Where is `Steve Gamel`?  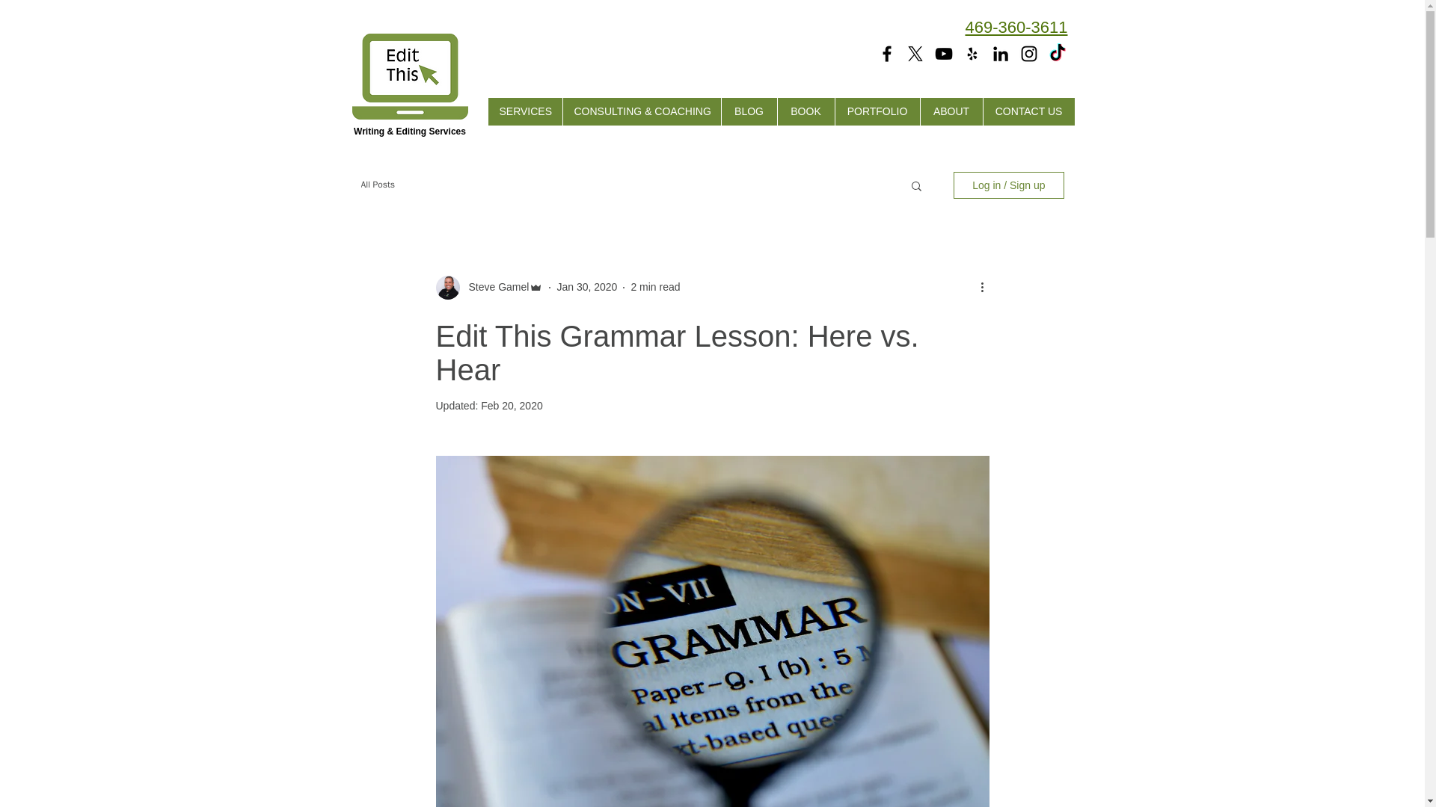 Steve Gamel is located at coordinates (494, 287).